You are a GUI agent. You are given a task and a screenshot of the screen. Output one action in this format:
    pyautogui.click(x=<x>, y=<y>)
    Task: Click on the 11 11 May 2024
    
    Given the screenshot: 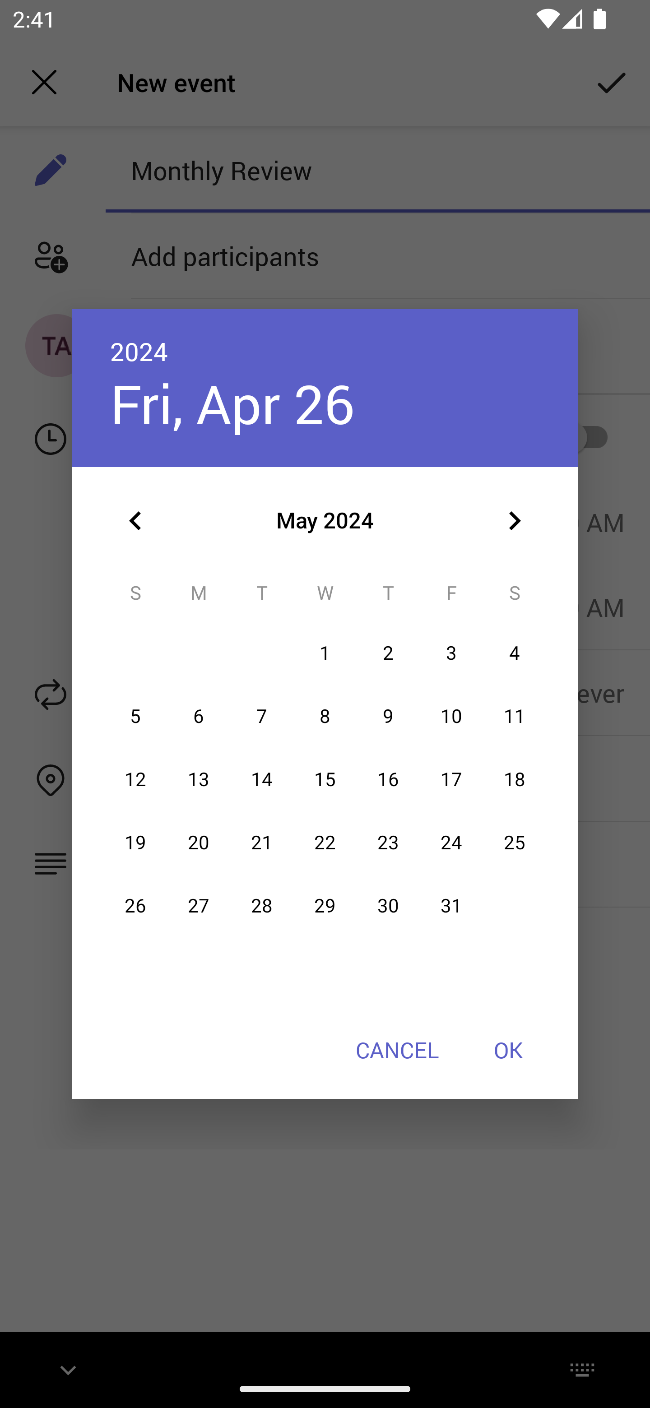 What is the action you would take?
    pyautogui.click(x=514, y=717)
    